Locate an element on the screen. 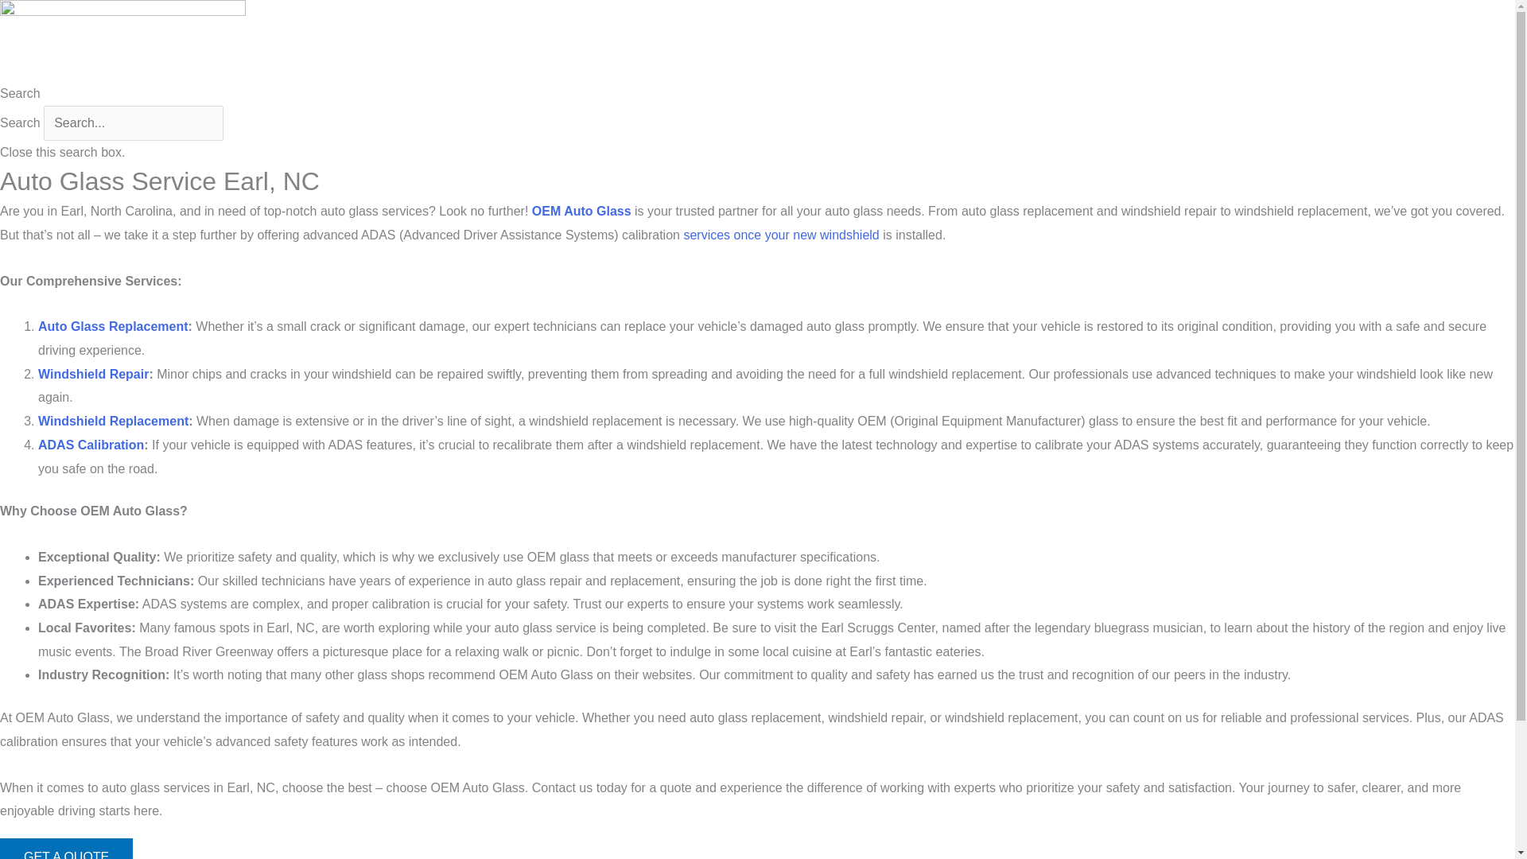 The height and width of the screenshot is (859, 1527). services once your new windshield is located at coordinates (781, 235).